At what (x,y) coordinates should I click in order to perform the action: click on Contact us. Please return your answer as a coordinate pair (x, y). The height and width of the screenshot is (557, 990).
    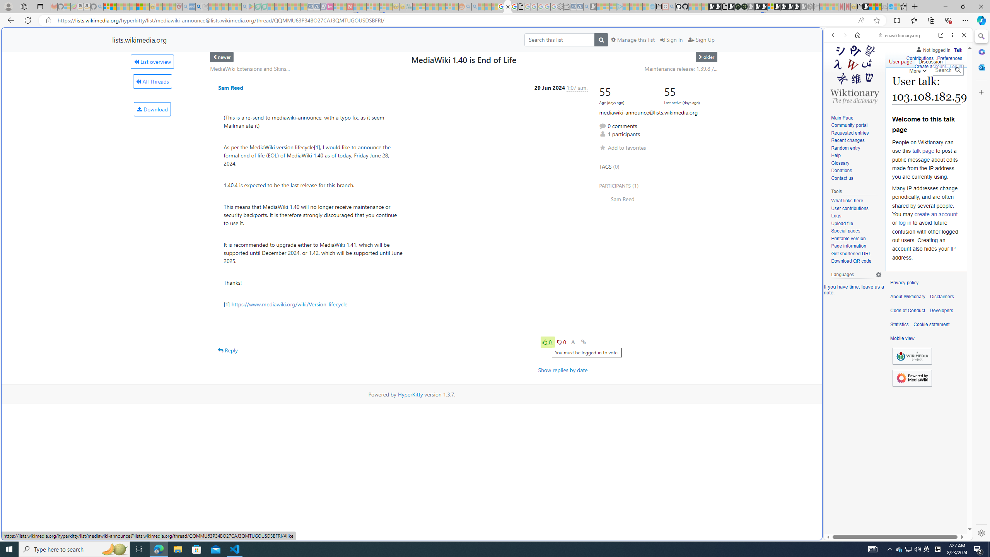
    Looking at the image, I should click on (841, 178).